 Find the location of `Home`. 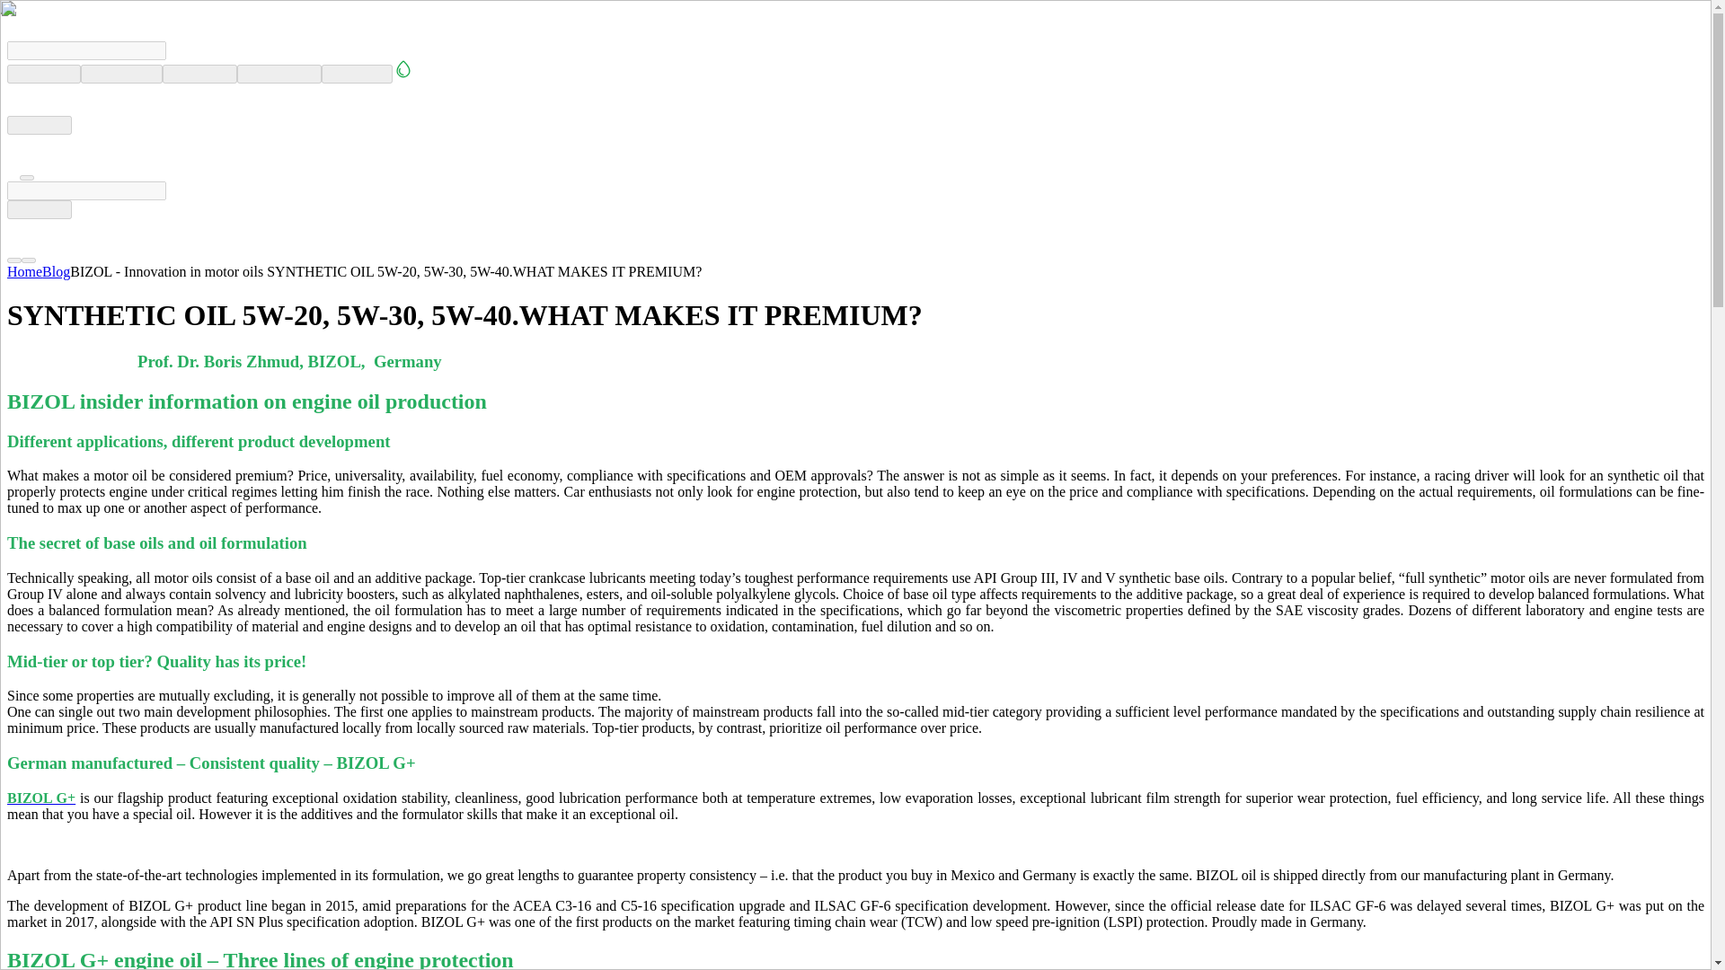

Home is located at coordinates (23, 271).